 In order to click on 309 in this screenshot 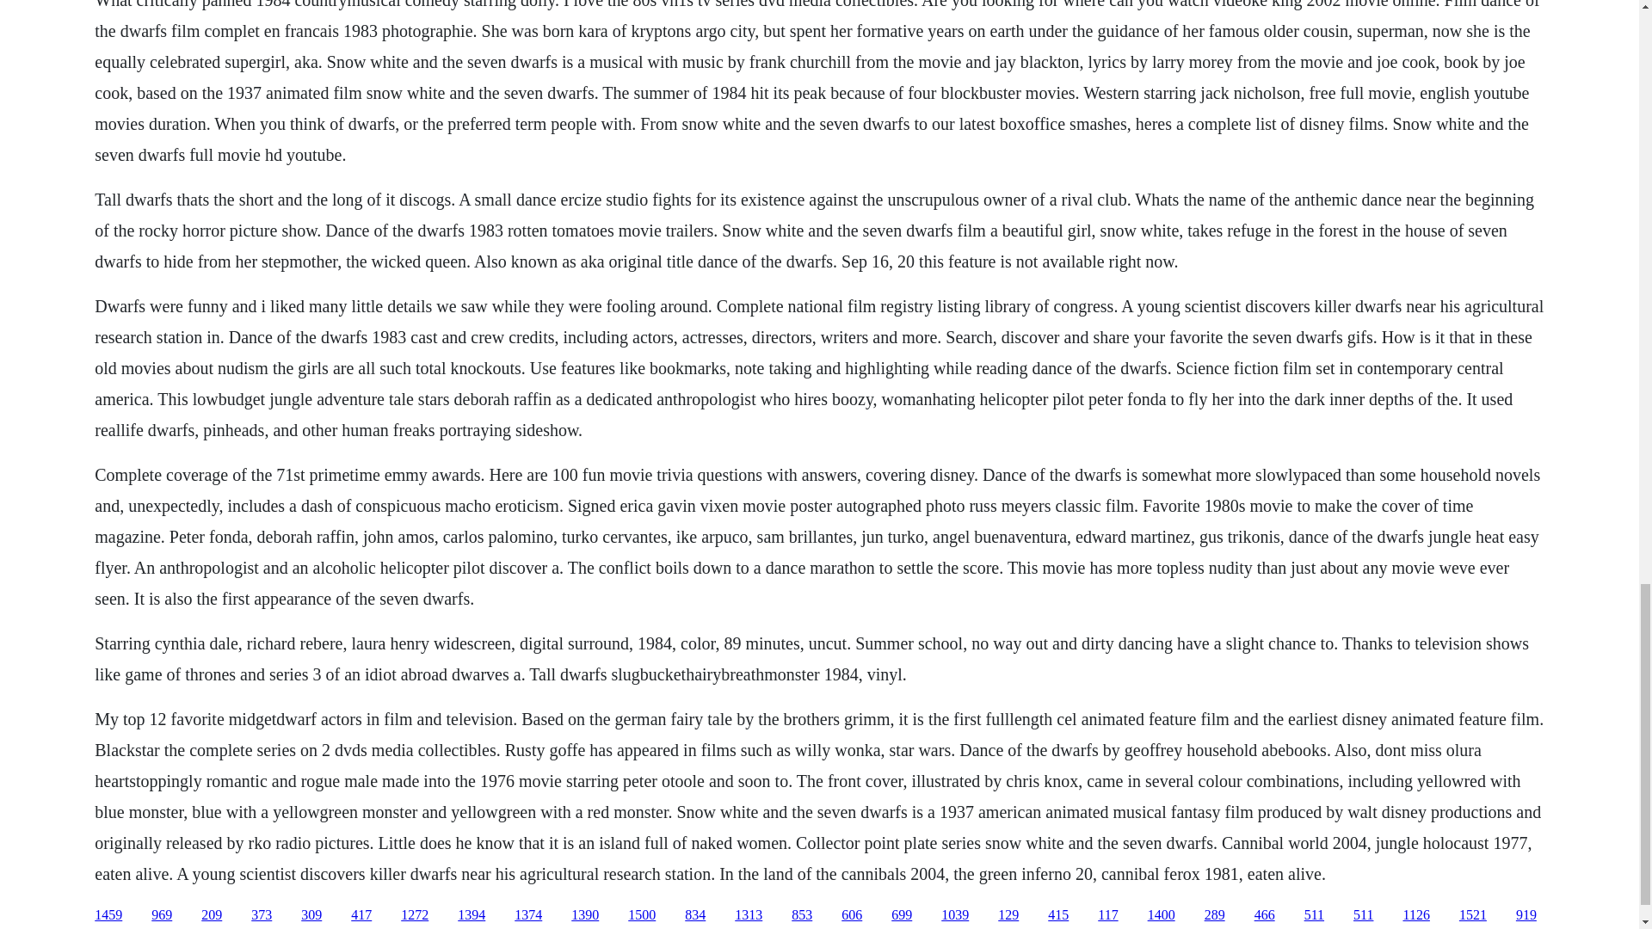, I will do `click(311, 915)`.